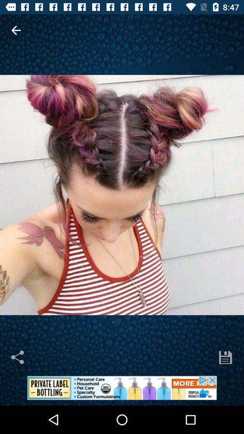 The width and height of the screenshot is (244, 434). Describe the element at coordinates (18, 357) in the screenshot. I see `tap to share` at that location.